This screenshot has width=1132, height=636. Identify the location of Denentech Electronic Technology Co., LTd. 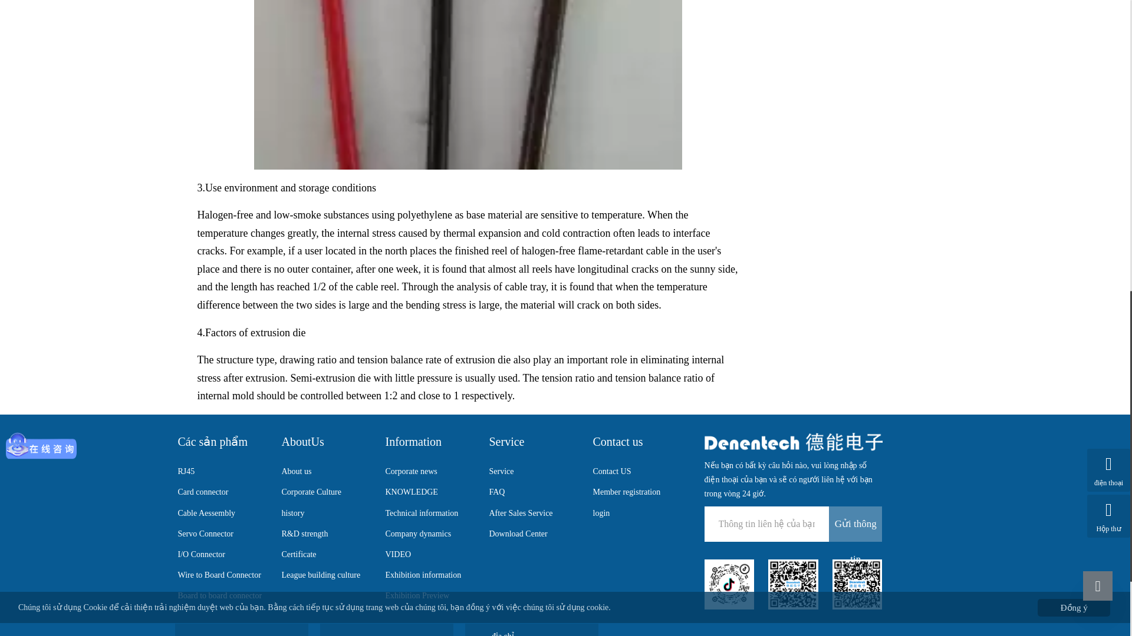
(792, 442).